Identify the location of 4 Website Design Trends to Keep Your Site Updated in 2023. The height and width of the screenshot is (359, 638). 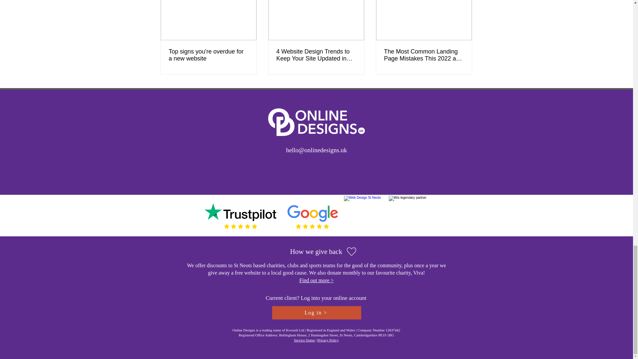
(316, 55).